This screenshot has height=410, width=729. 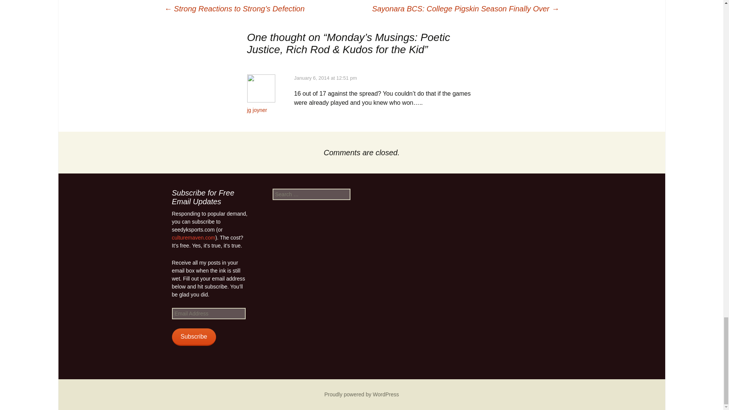 What do you see at coordinates (361, 394) in the screenshot?
I see `Proudly powered by WordPress` at bounding box center [361, 394].